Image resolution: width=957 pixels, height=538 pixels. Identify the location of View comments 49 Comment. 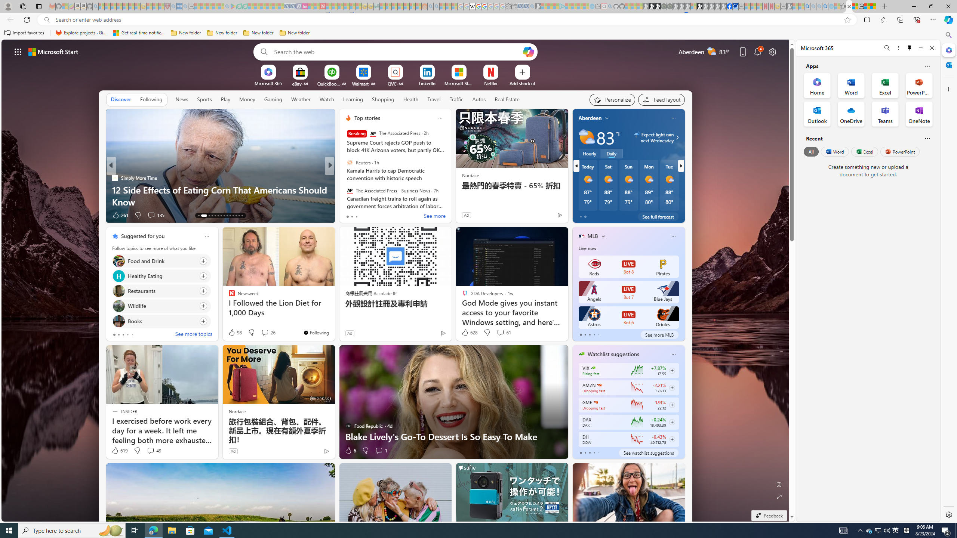
(150, 451).